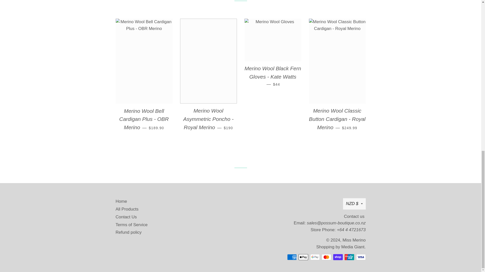  I want to click on Shop Pay, so click(337, 257).